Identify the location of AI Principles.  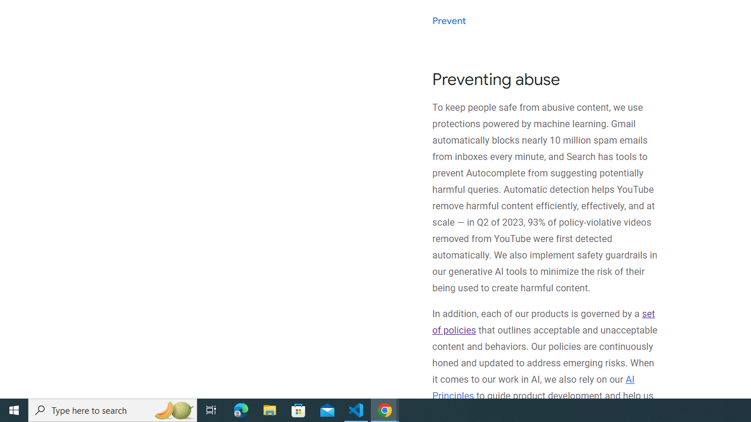
(533, 387).